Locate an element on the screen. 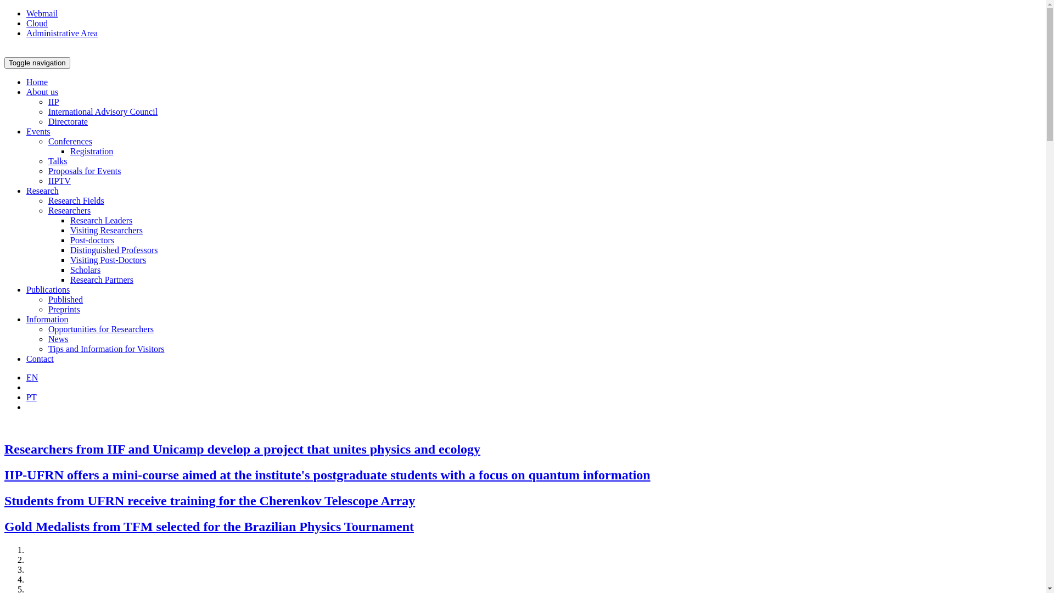 This screenshot has height=593, width=1054. Research Leaders is located at coordinates (101, 221).